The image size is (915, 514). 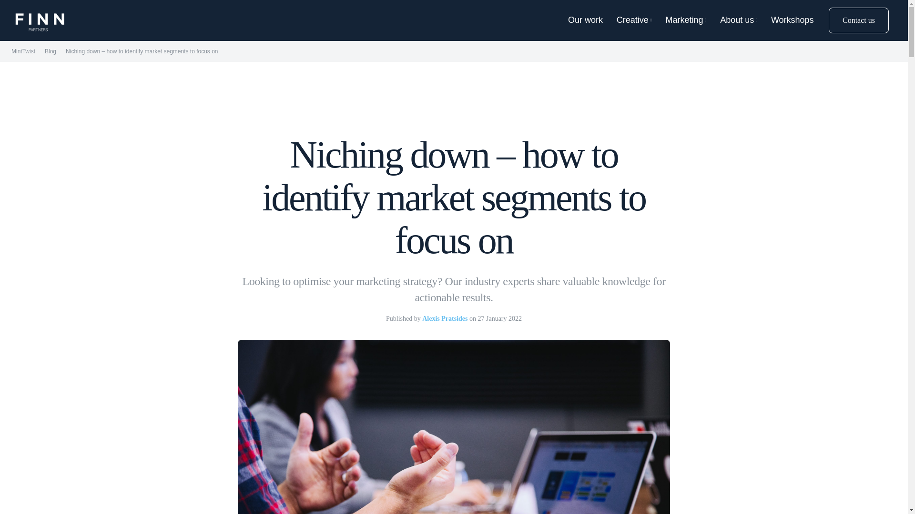 What do you see at coordinates (35, 20) in the screenshot?
I see `Open menu` at bounding box center [35, 20].